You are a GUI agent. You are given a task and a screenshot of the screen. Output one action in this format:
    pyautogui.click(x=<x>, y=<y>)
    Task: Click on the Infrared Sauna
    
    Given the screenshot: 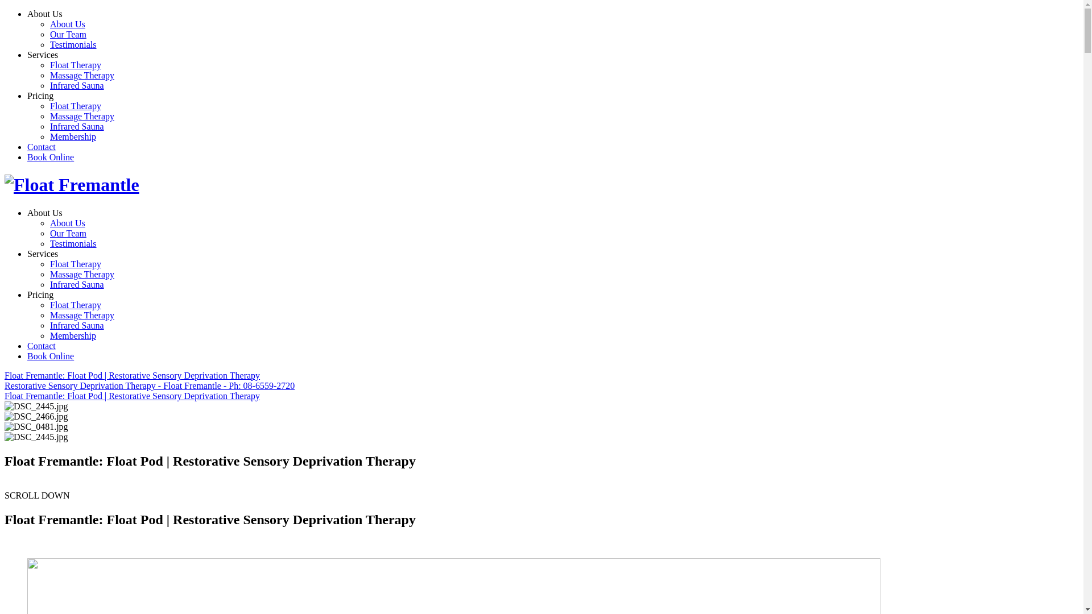 What is the action you would take?
    pyautogui.click(x=77, y=325)
    